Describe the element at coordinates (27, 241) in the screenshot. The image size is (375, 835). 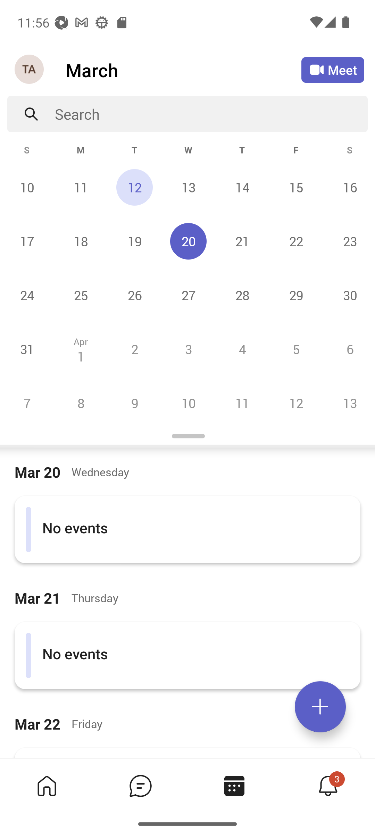
I see `Sunday, March 17 17` at that location.